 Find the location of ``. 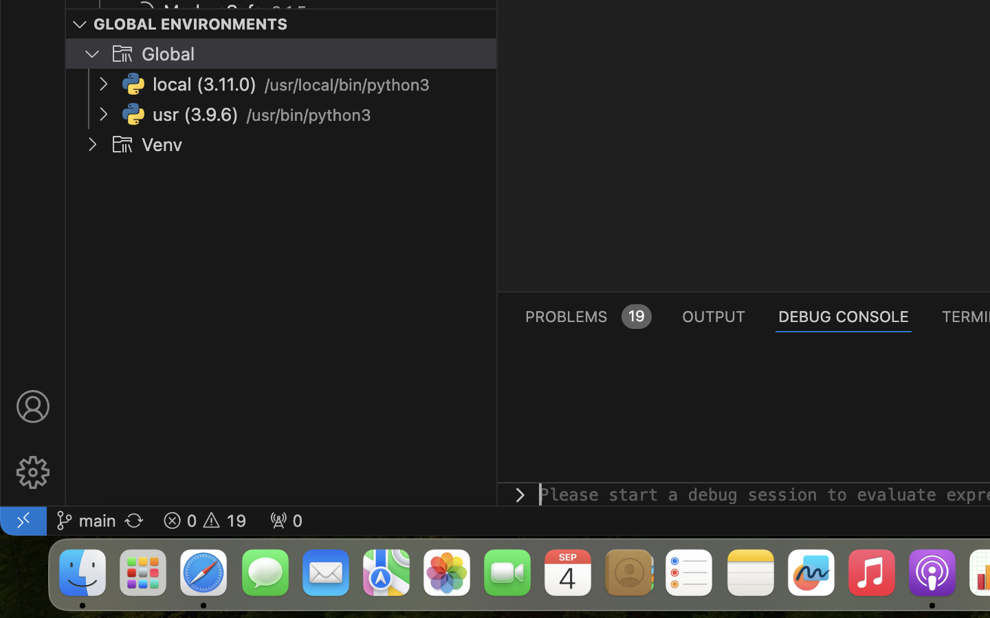

 is located at coordinates (122, 144).